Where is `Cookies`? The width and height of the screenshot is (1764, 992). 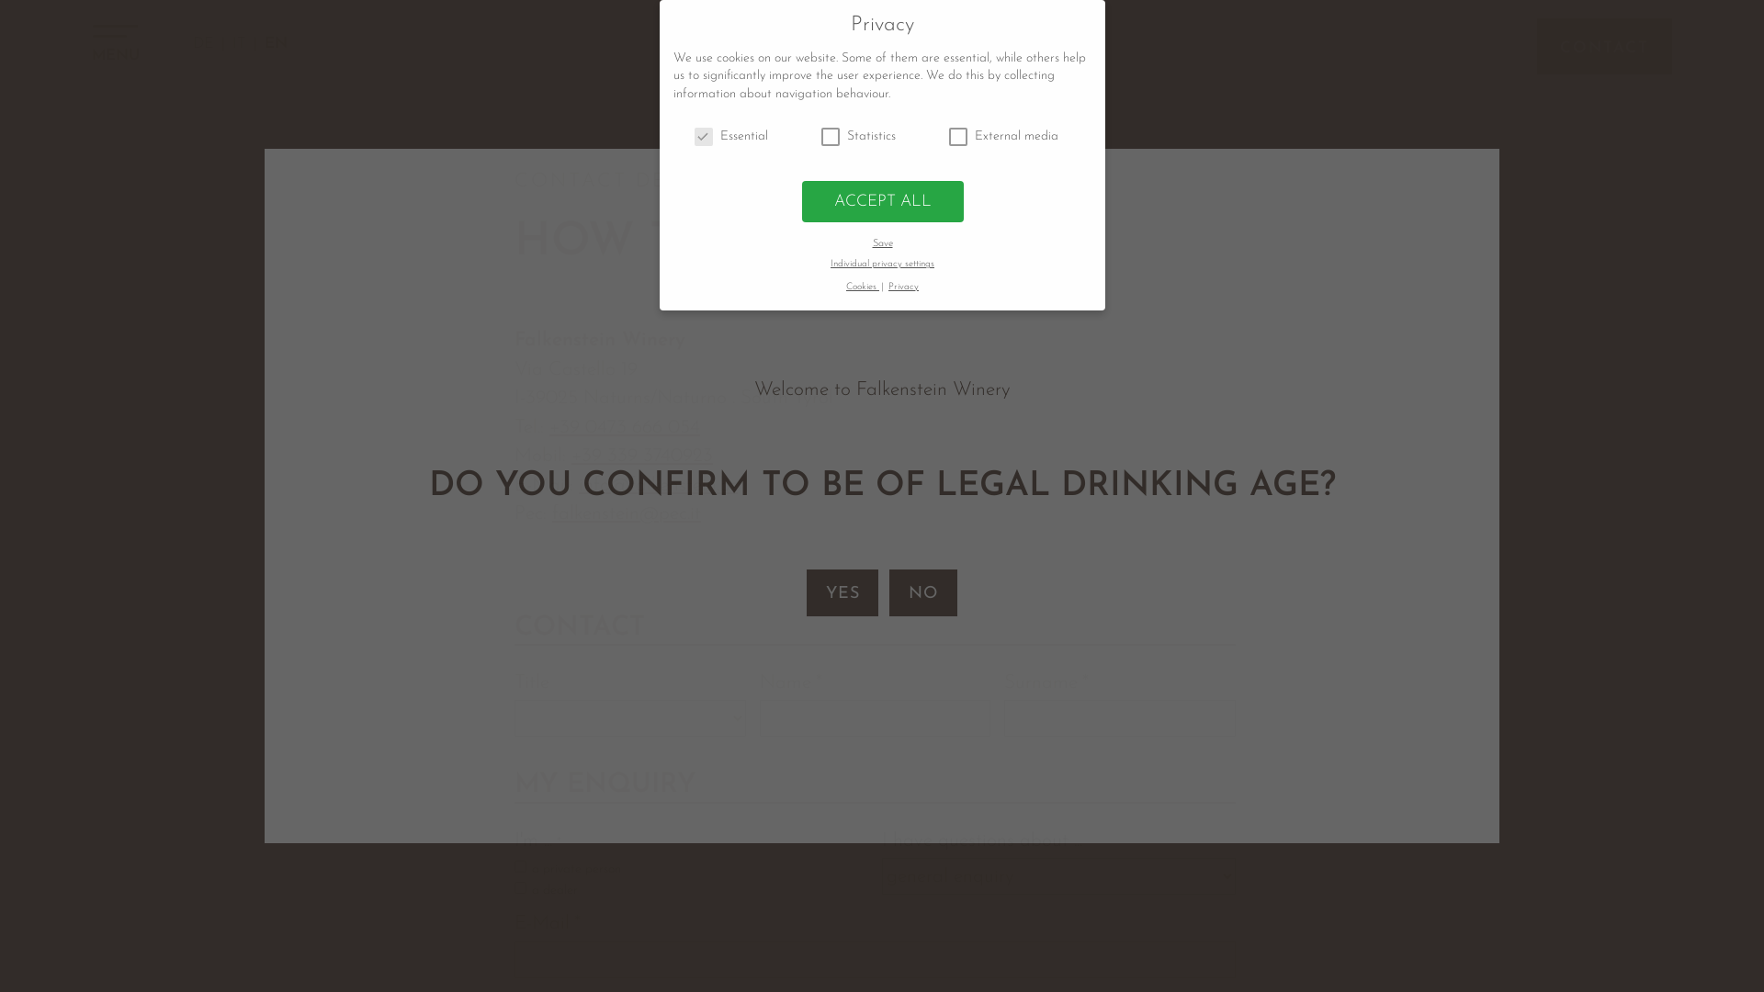 Cookies is located at coordinates (862, 287).